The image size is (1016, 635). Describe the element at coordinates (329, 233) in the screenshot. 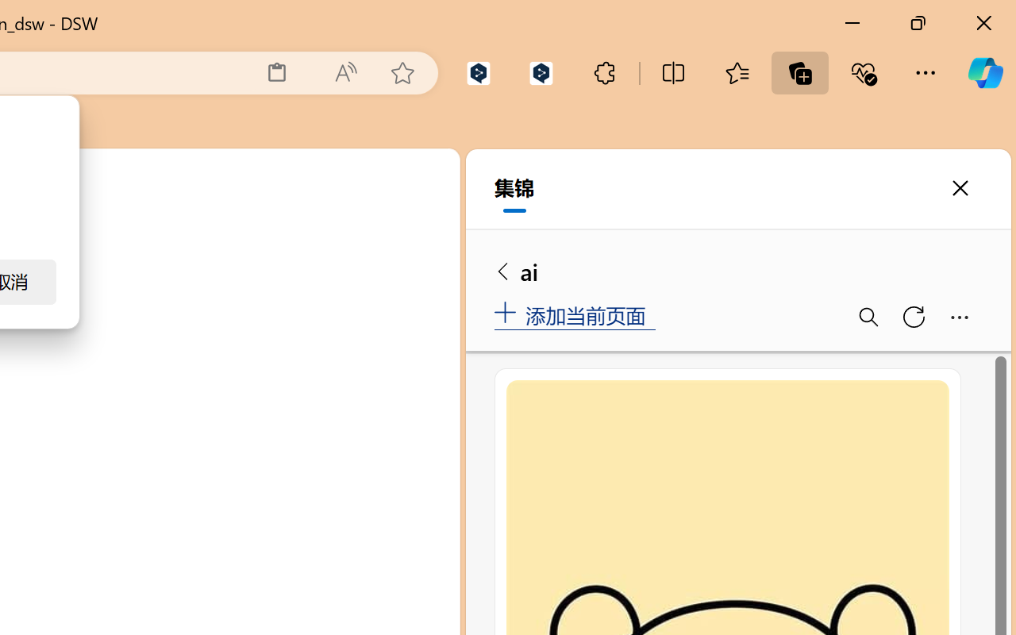

I see `Toggle Primary Side Bar (Ctrl+B)` at that location.